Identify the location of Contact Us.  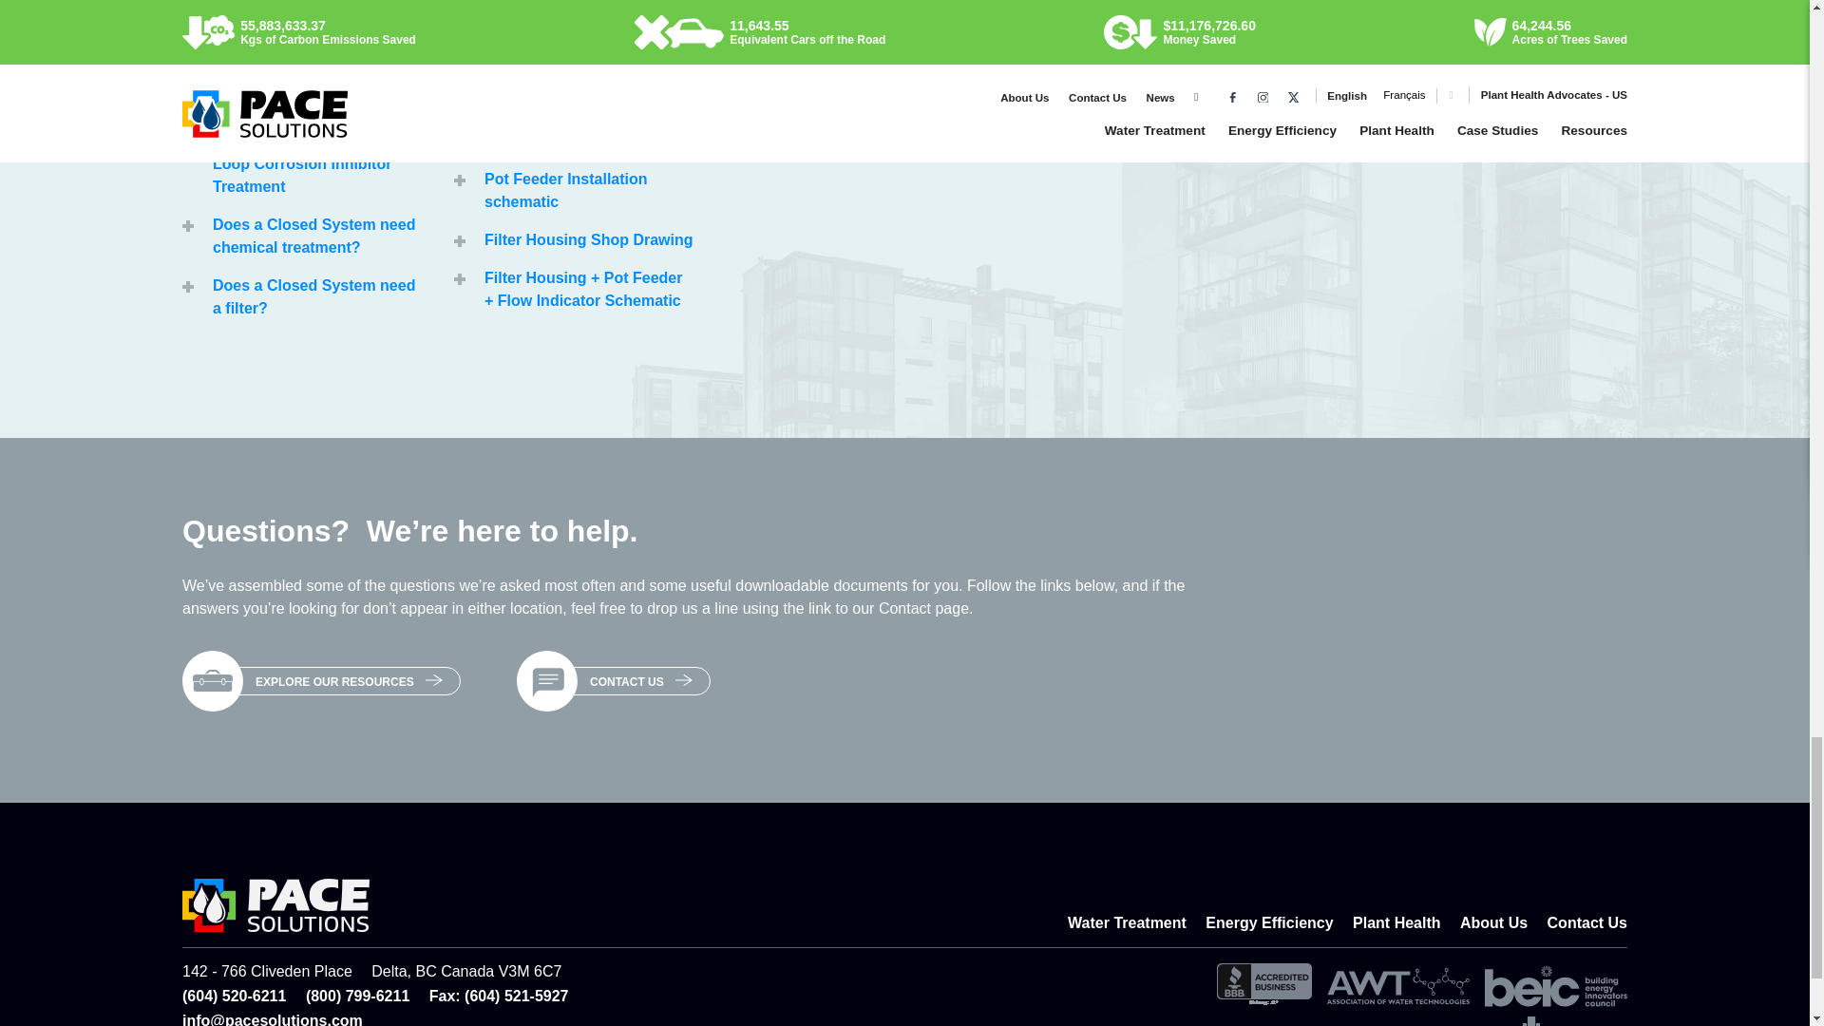
(547, 680).